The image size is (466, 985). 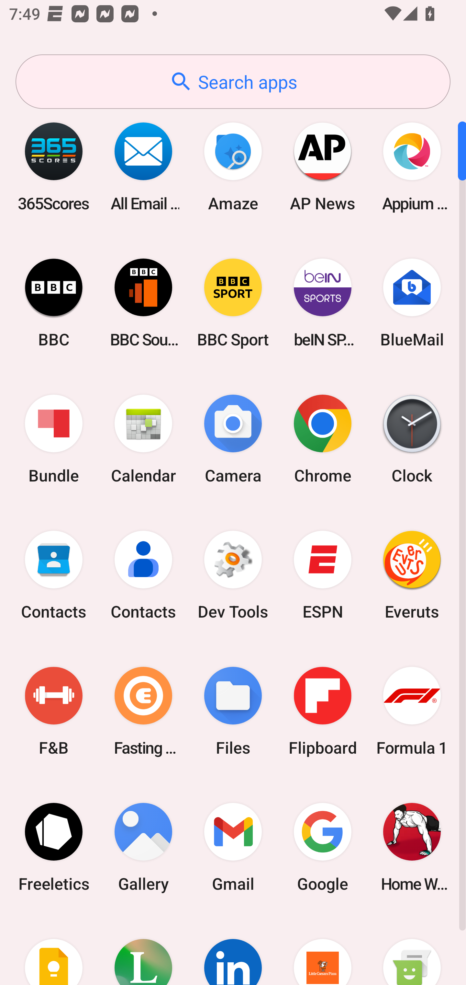 I want to click on Appium Settings, so click(x=412, y=167).